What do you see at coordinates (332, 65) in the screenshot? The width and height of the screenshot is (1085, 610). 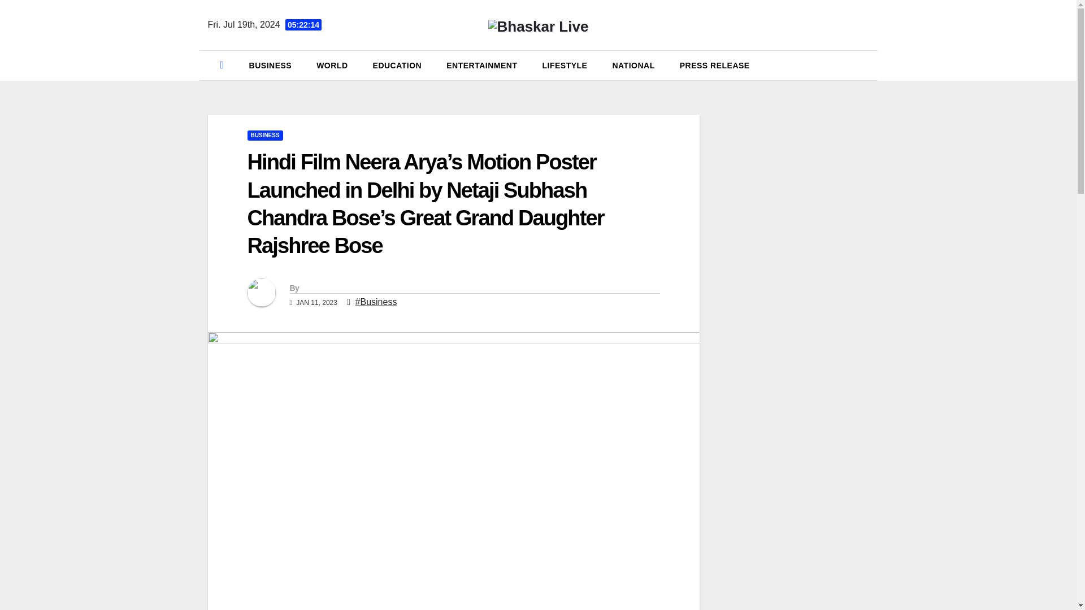 I see `WORLD` at bounding box center [332, 65].